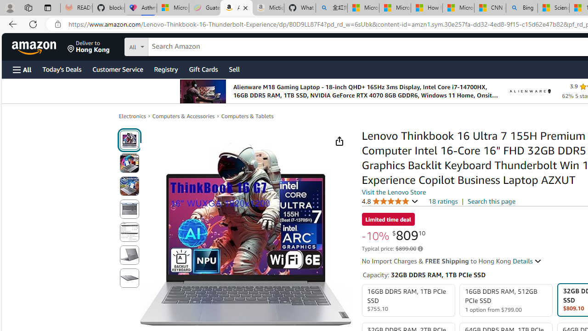 This screenshot has height=331, width=588. What do you see at coordinates (58, 24) in the screenshot?
I see `View site information` at bounding box center [58, 24].